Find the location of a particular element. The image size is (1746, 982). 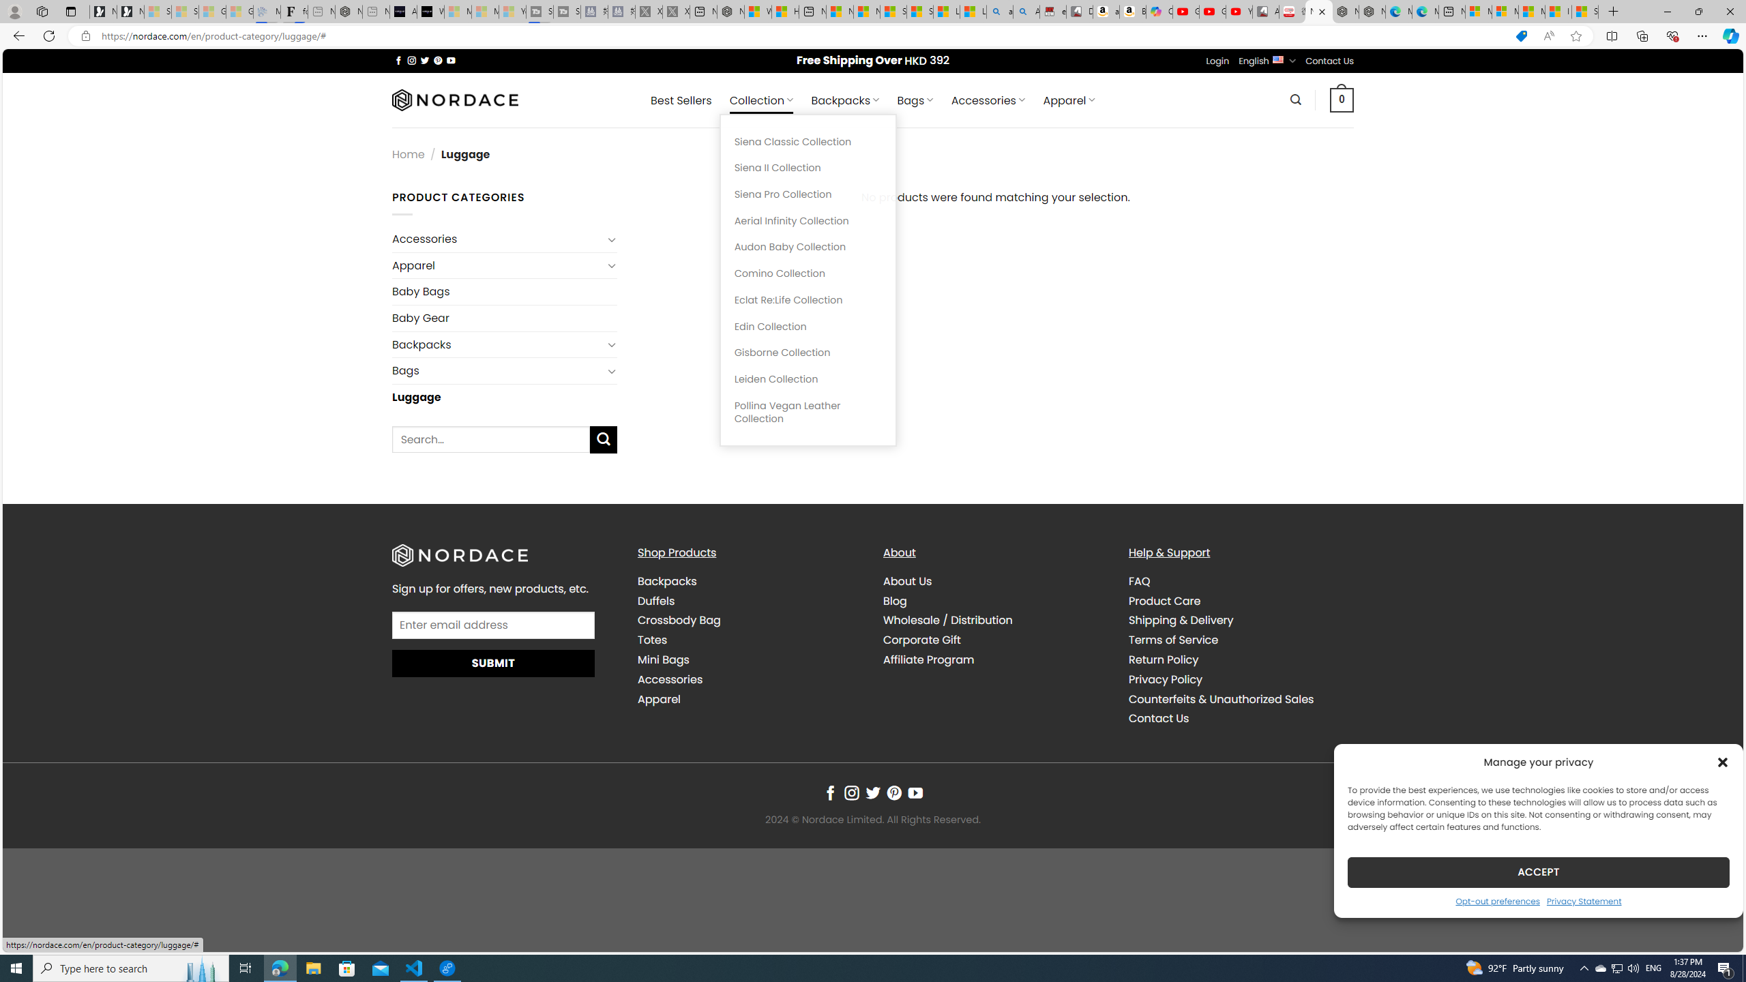

ACCEPT is located at coordinates (1539, 872).